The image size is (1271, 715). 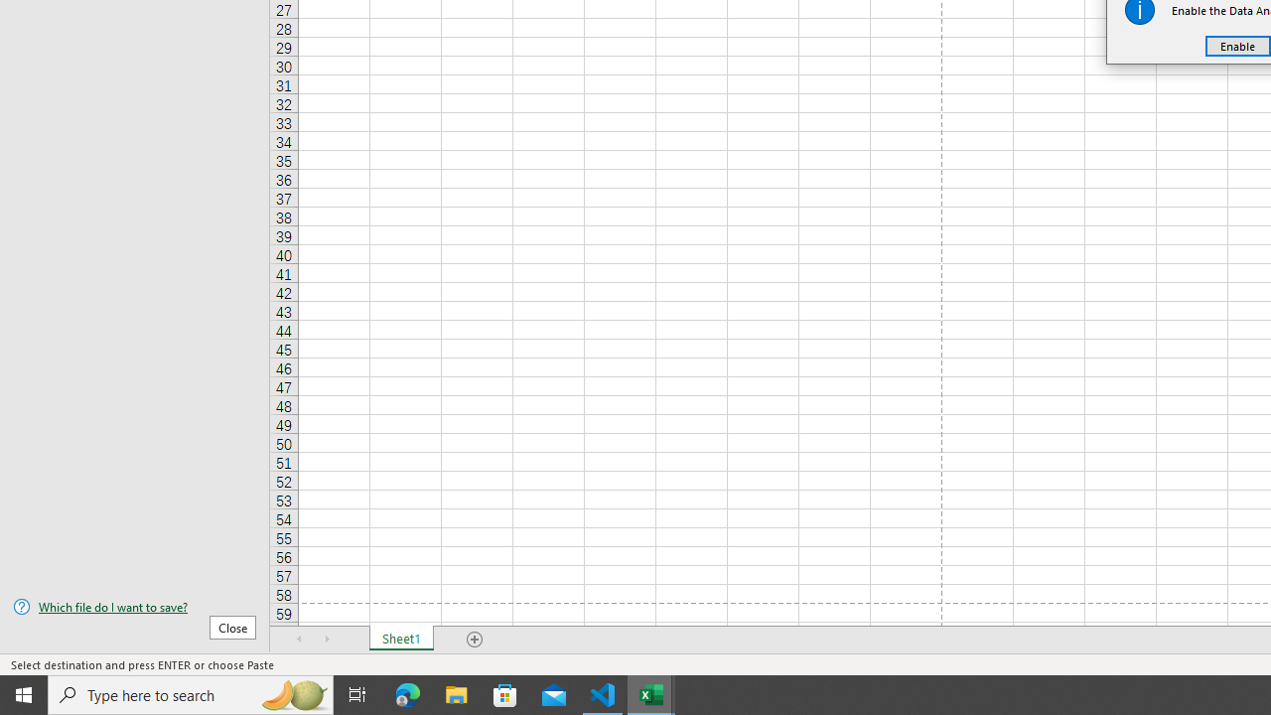 What do you see at coordinates (457, 695) in the screenshot?
I see `File Explorer` at bounding box center [457, 695].